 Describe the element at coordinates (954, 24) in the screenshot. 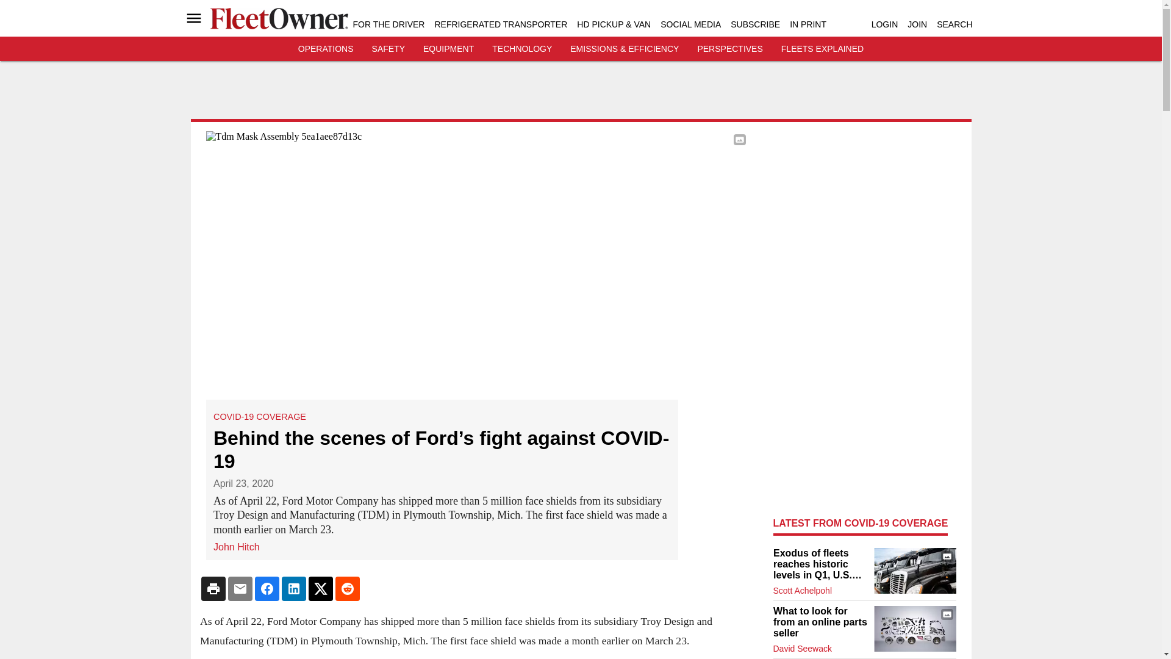

I see `SEARCH` at that location.